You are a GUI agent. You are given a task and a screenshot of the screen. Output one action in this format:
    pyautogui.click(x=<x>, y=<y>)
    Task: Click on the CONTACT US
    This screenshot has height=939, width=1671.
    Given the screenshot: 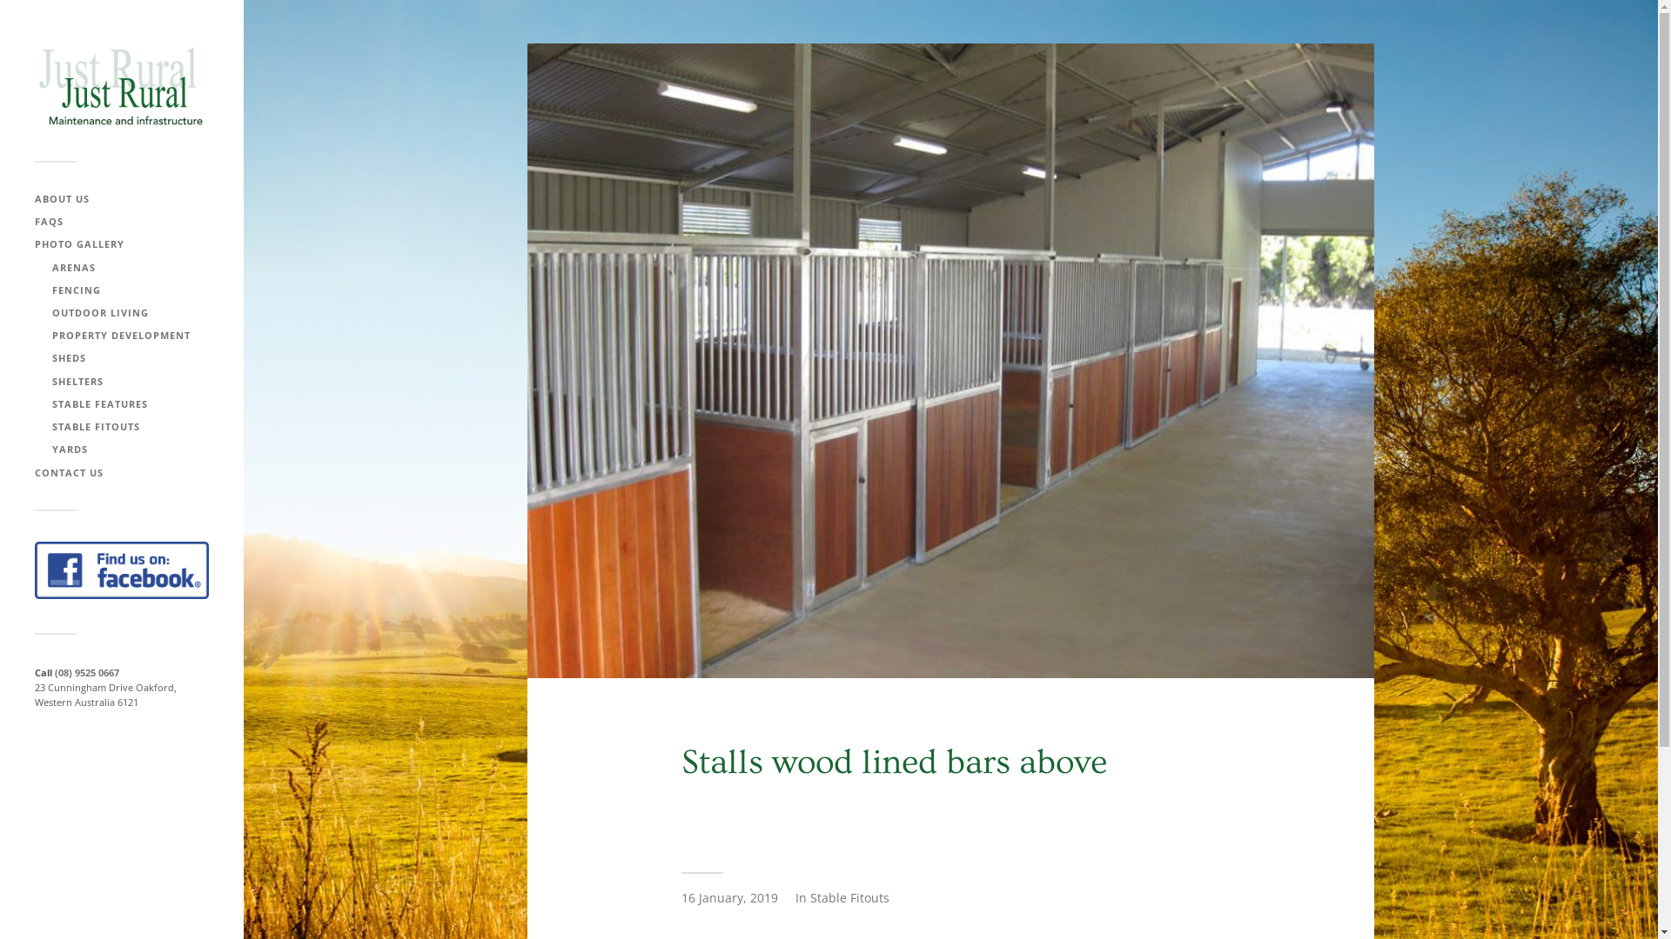 What is the action you would take?
    pyautogui.click(x=70, y=473)
    